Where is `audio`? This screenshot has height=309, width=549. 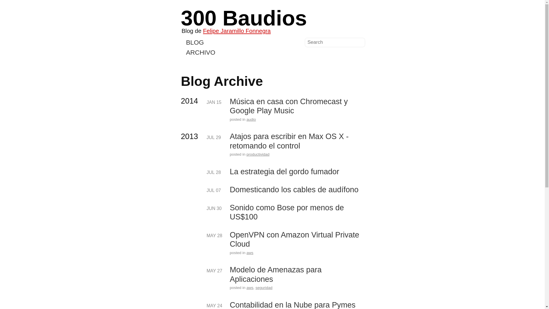
audio is located at coordinates (251, 120).